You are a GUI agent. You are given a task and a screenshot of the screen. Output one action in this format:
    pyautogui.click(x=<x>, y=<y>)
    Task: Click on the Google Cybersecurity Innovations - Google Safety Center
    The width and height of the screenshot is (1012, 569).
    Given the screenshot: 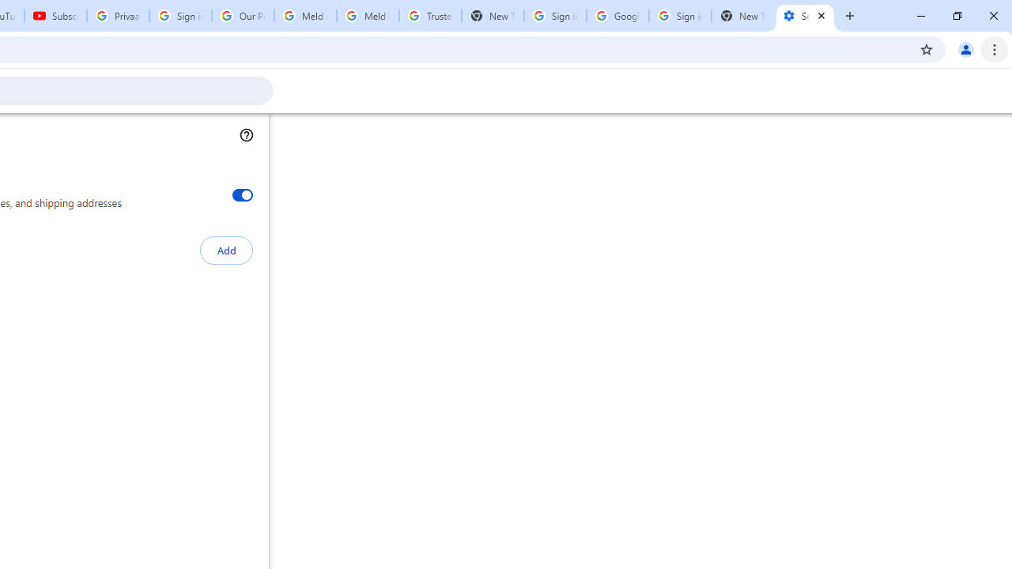 What is the action you would take?
    pyautogui.click(x=617, y=16)
    